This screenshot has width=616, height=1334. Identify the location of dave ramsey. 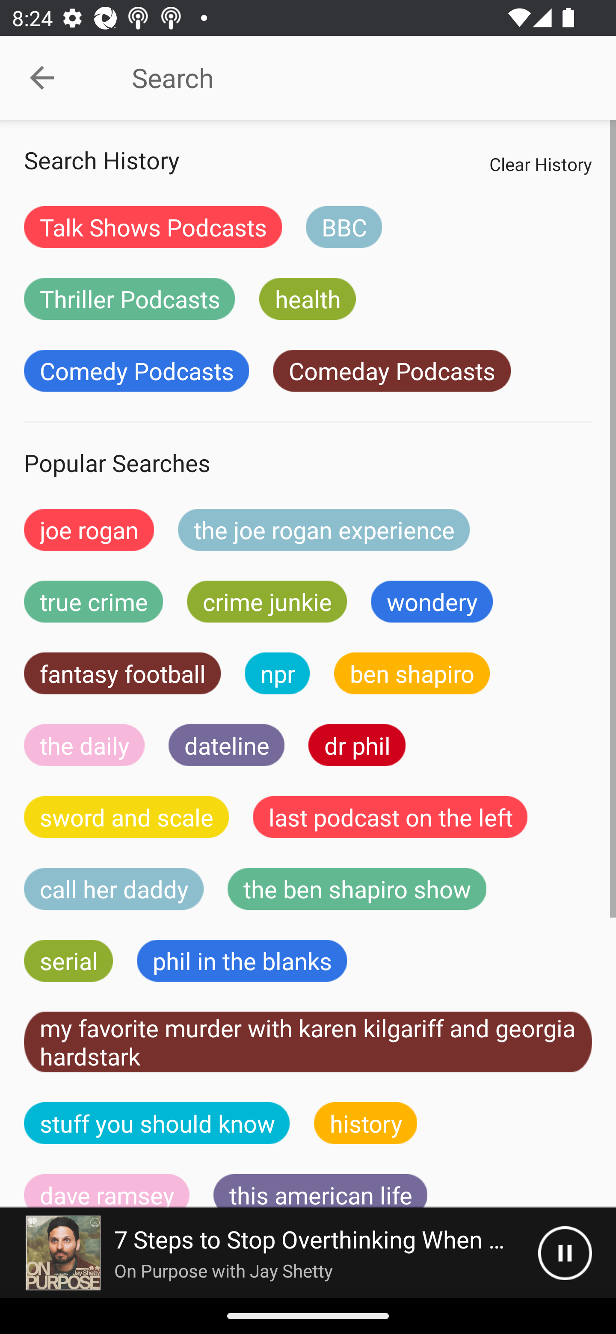
(107, 1191).